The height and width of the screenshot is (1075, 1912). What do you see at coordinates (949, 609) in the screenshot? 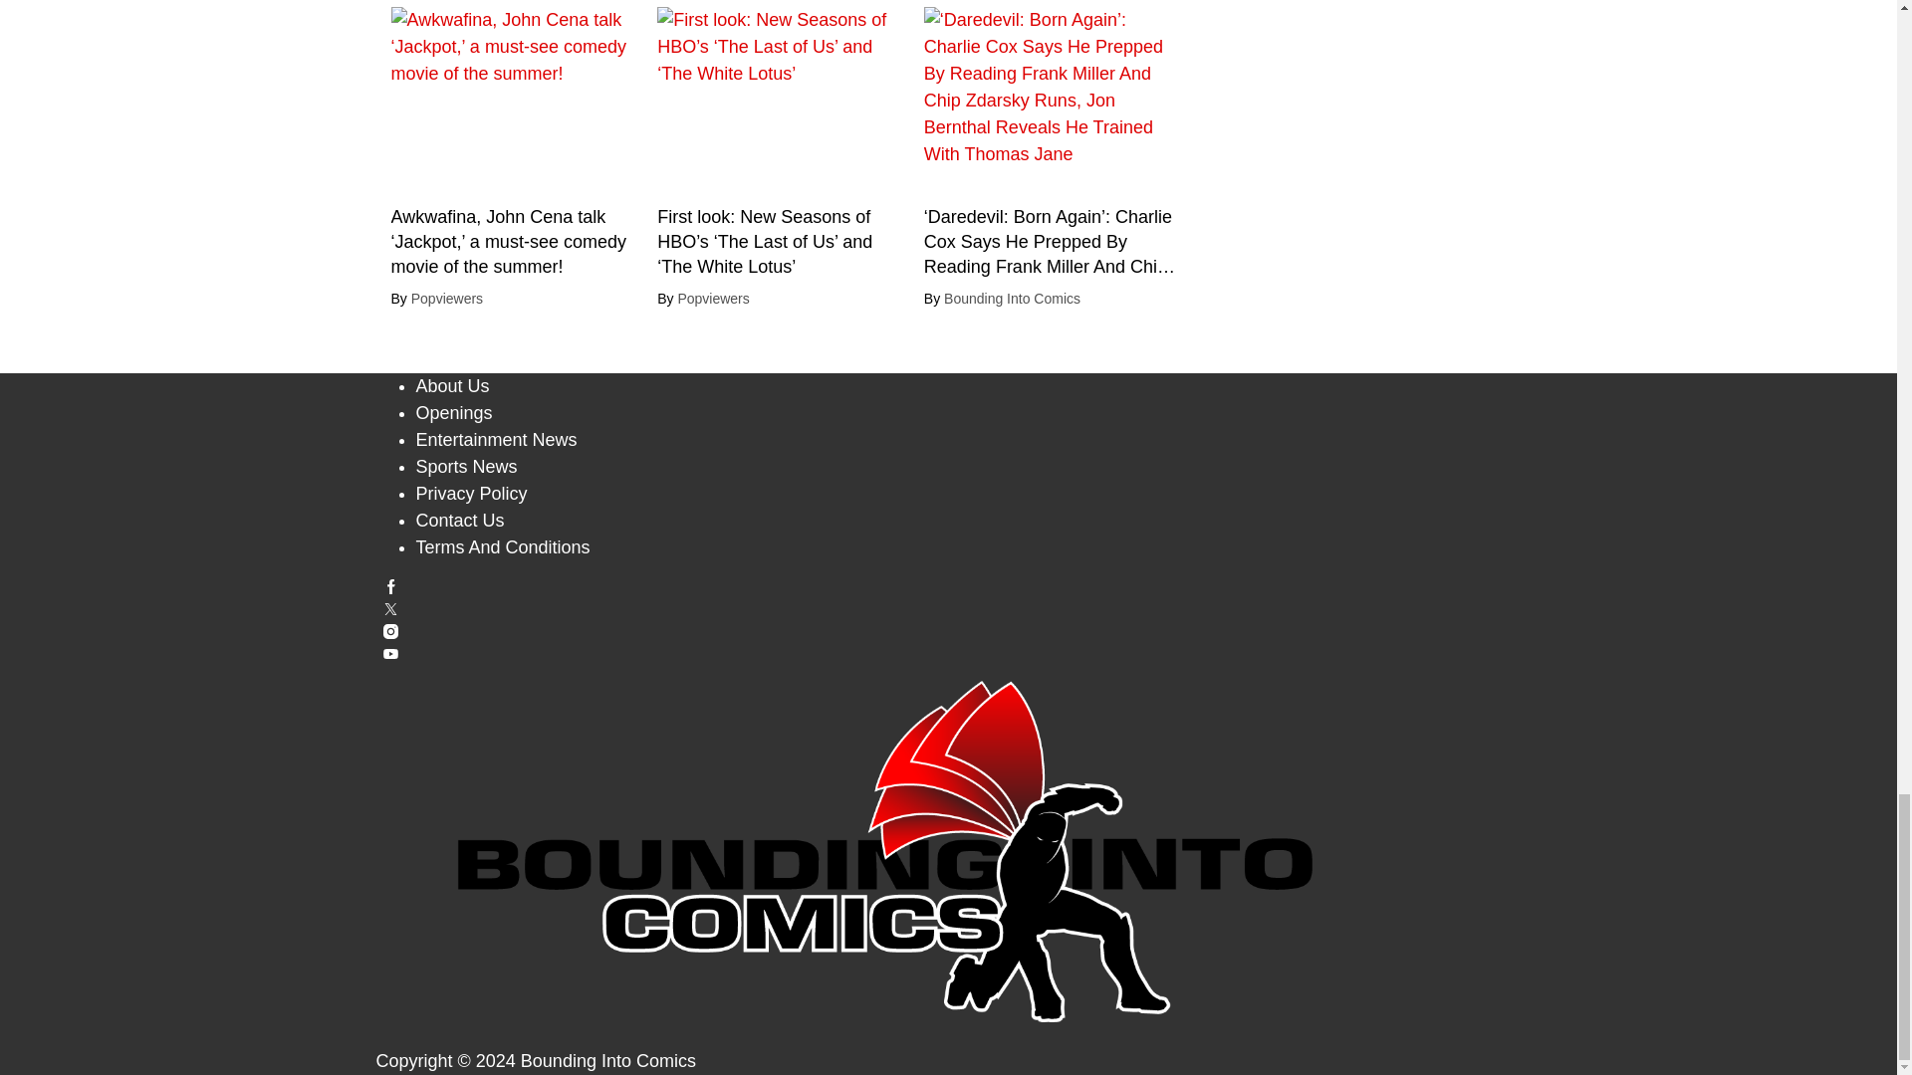
I see `Follow us on Twitter` at bounding box center [949, 609].